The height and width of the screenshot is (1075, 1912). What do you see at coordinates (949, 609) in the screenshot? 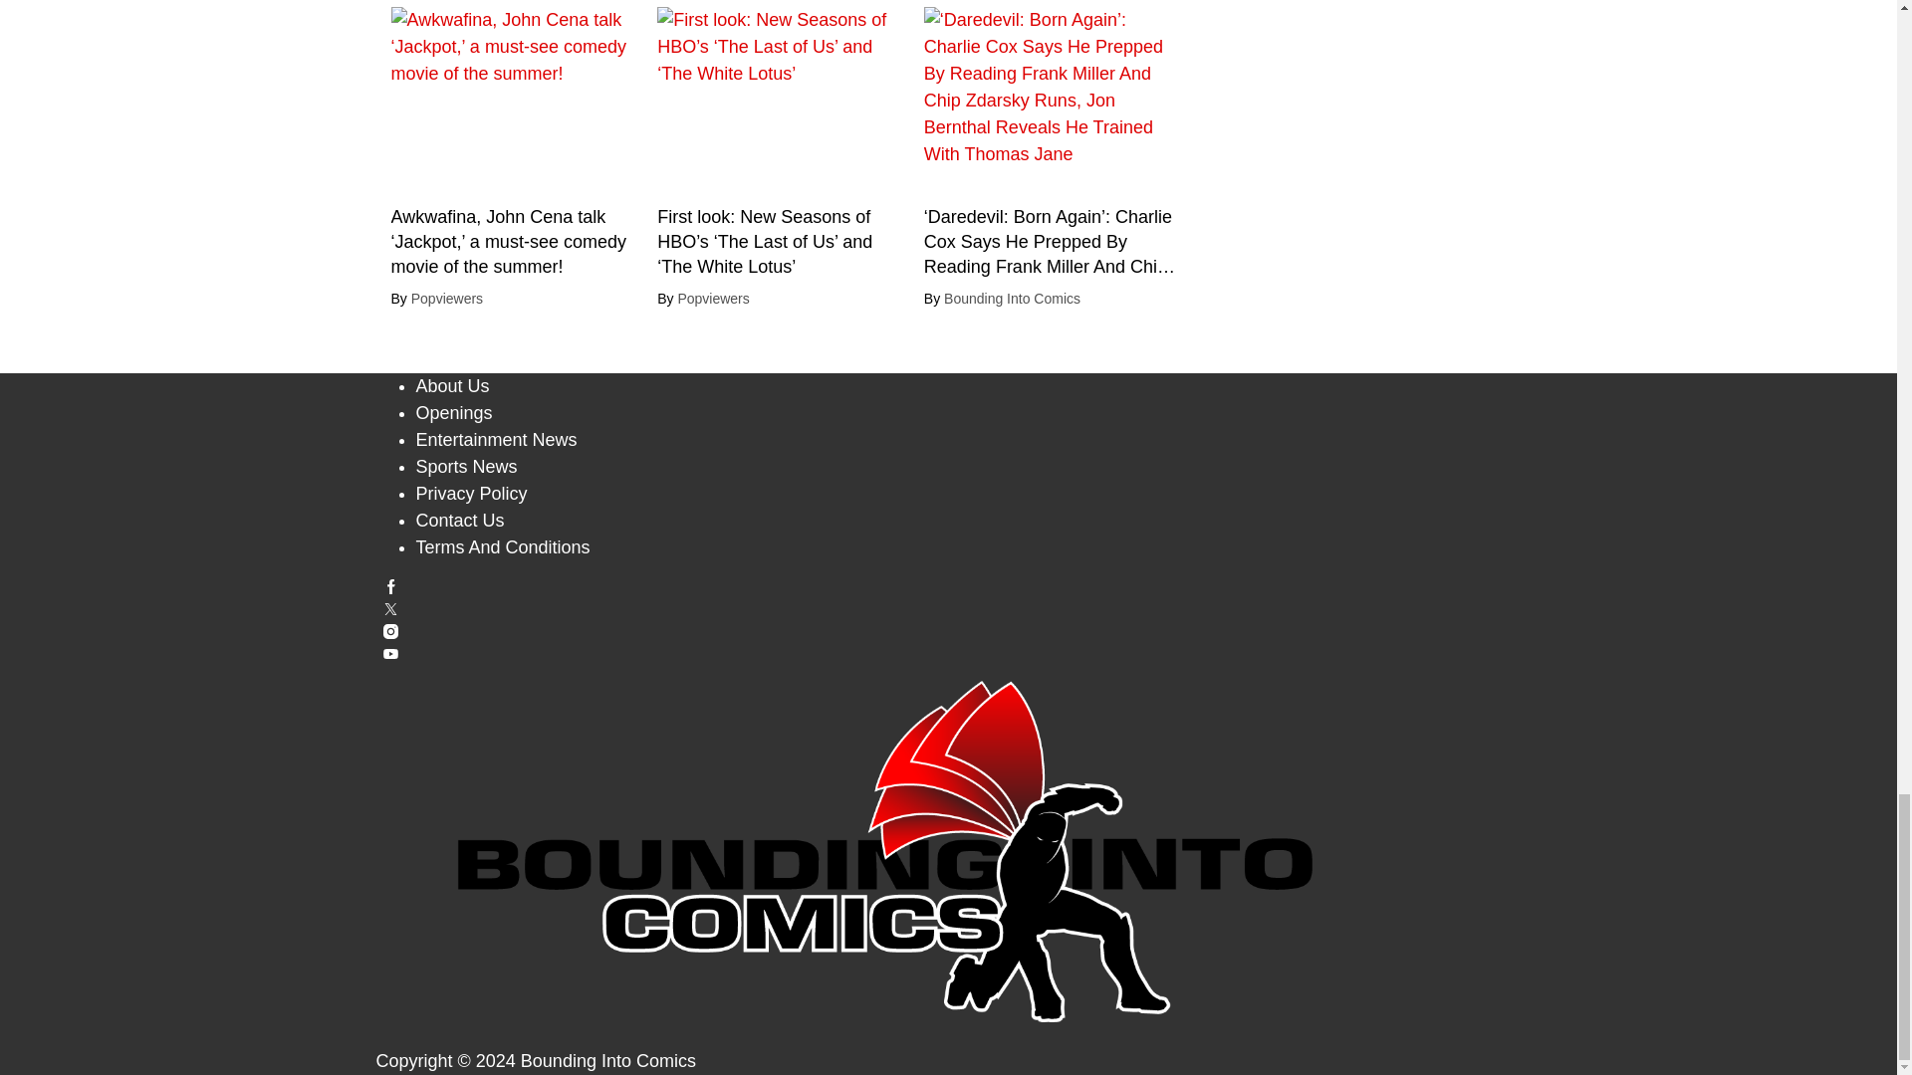
I see `Follow us on Twitter` at bounding box center [949, 609].